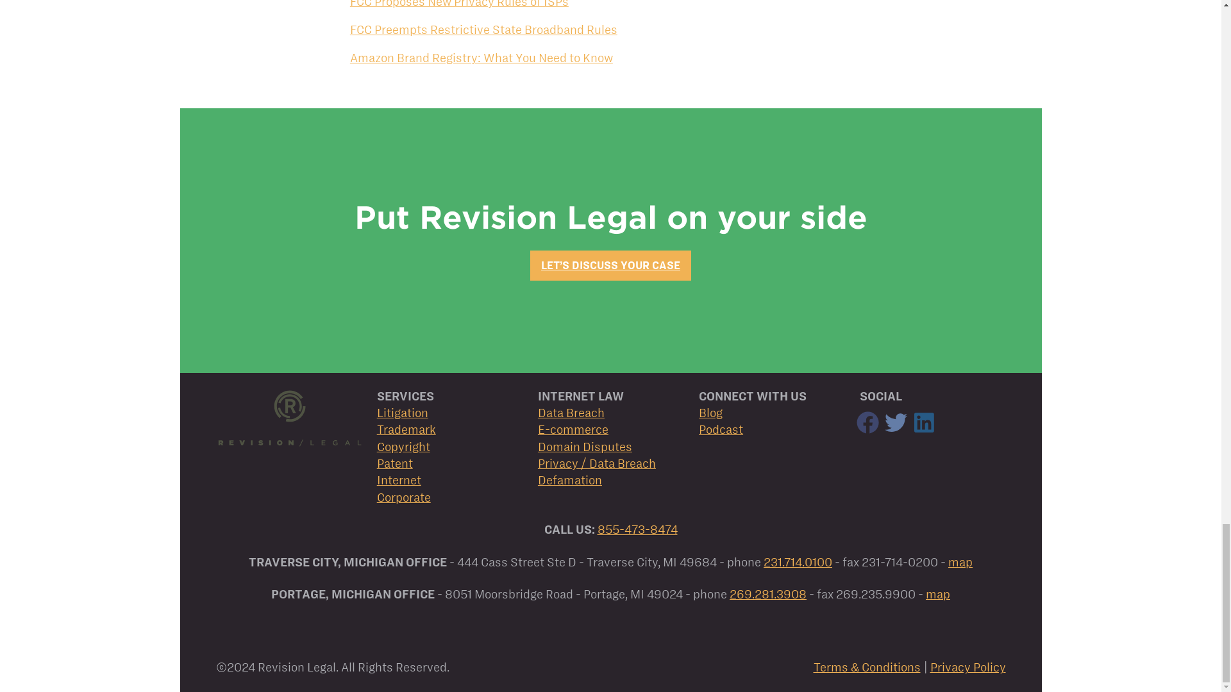  Describe the element at coordinates (399, 480) in the screenshot. I see `Internet` at that location.